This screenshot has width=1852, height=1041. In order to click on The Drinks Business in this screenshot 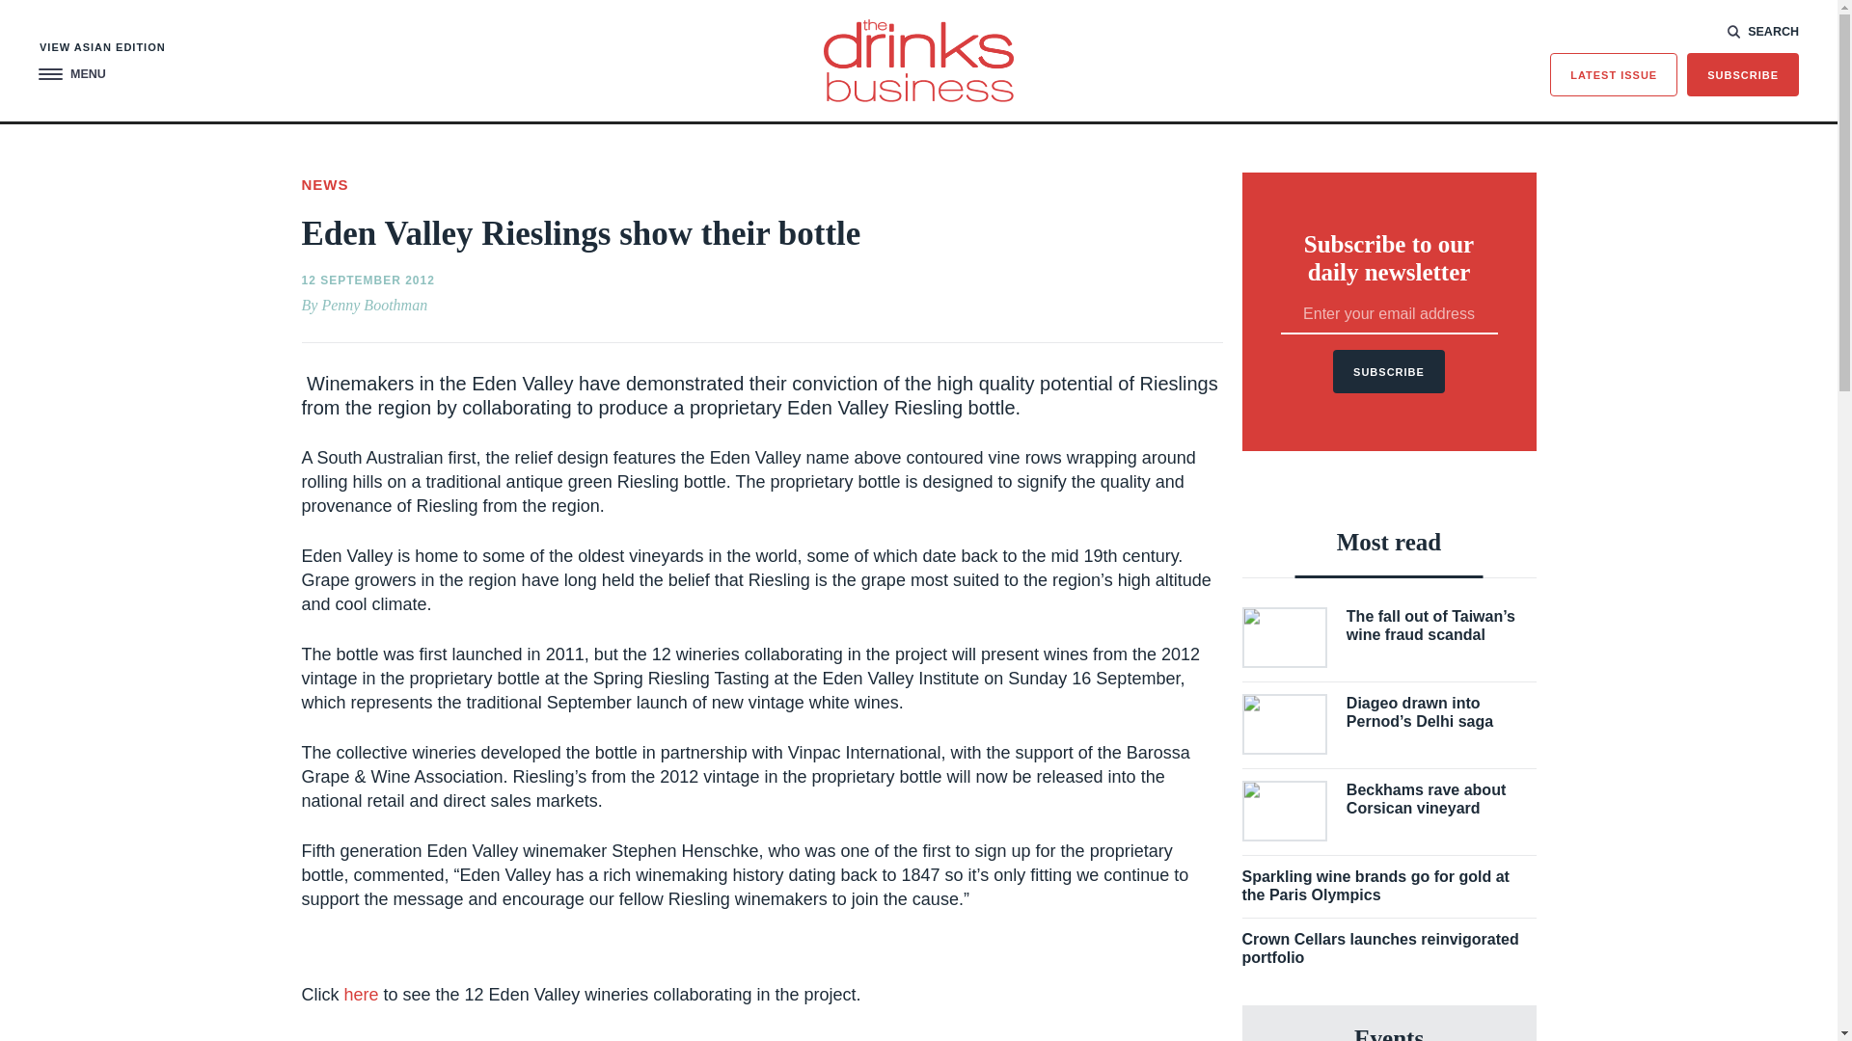, I will do `click(918, 60)`.